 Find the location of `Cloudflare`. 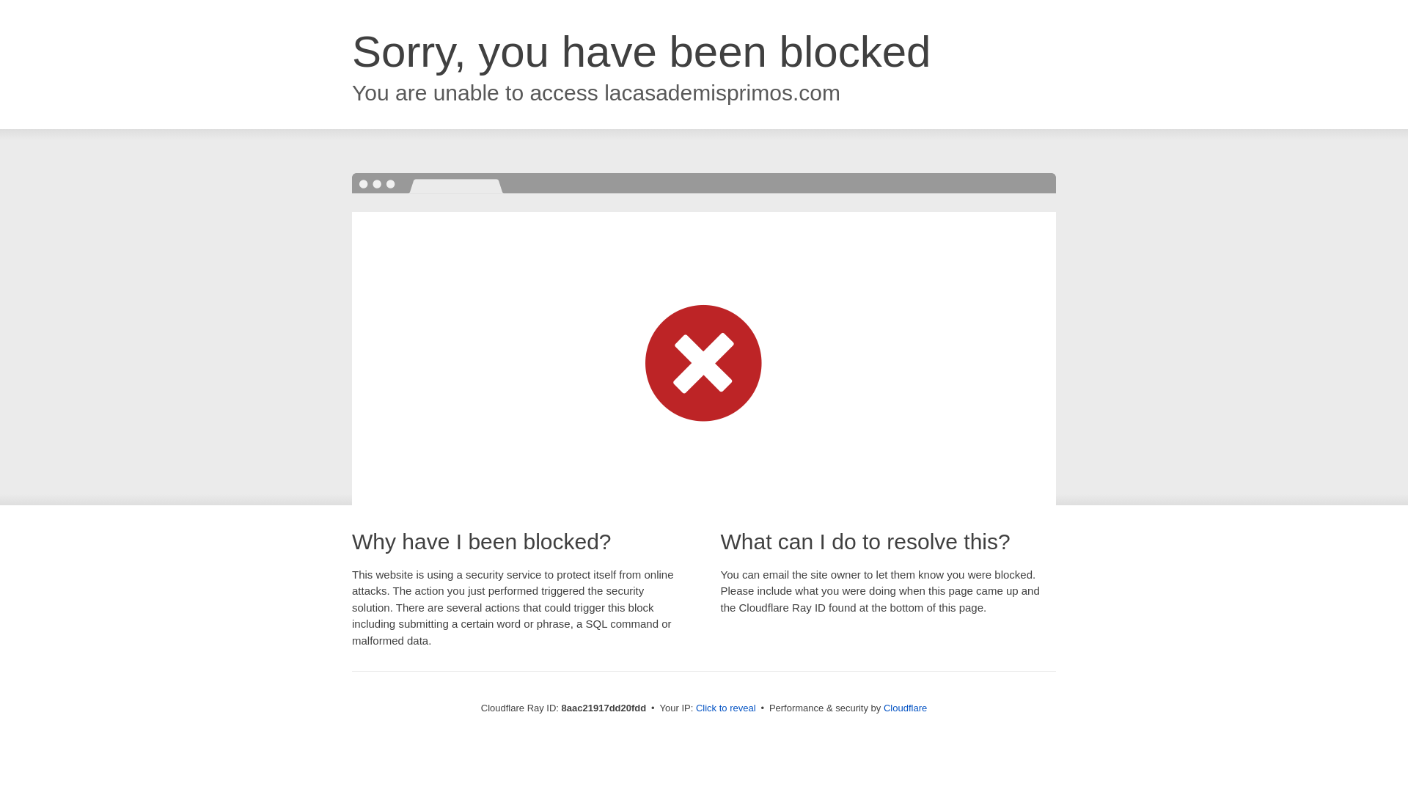

Cloudflare is located at coordinates (905, 708).